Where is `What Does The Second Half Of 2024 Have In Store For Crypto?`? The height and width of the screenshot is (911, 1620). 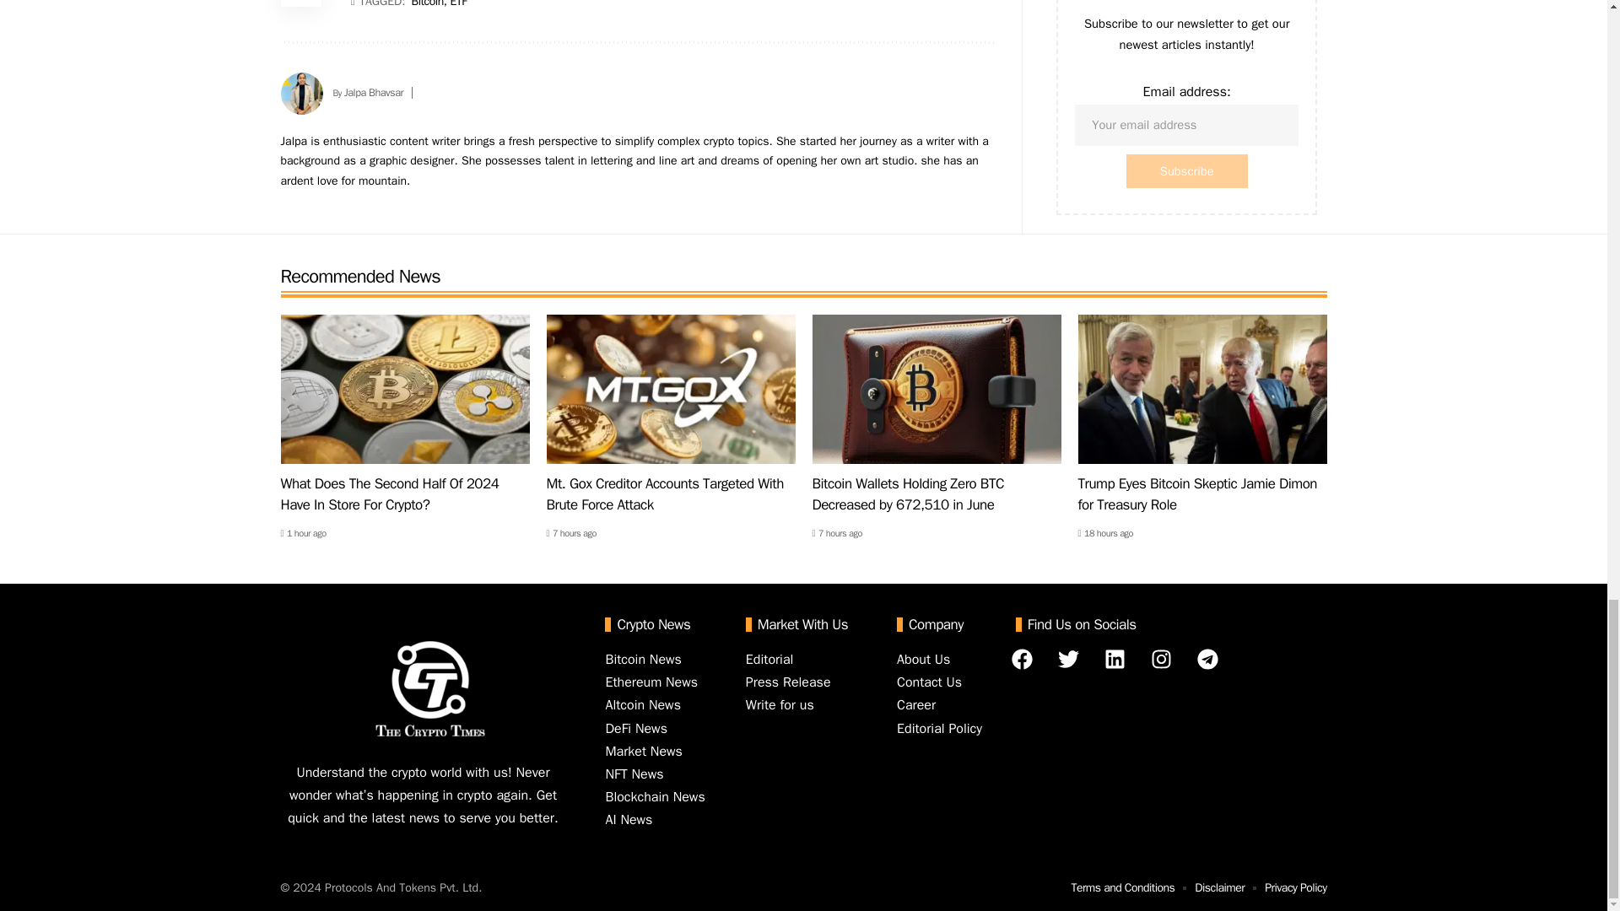 What Does The Second Half Of 2024 Have In Store For Crypto? is located at coordinates (405, 388).